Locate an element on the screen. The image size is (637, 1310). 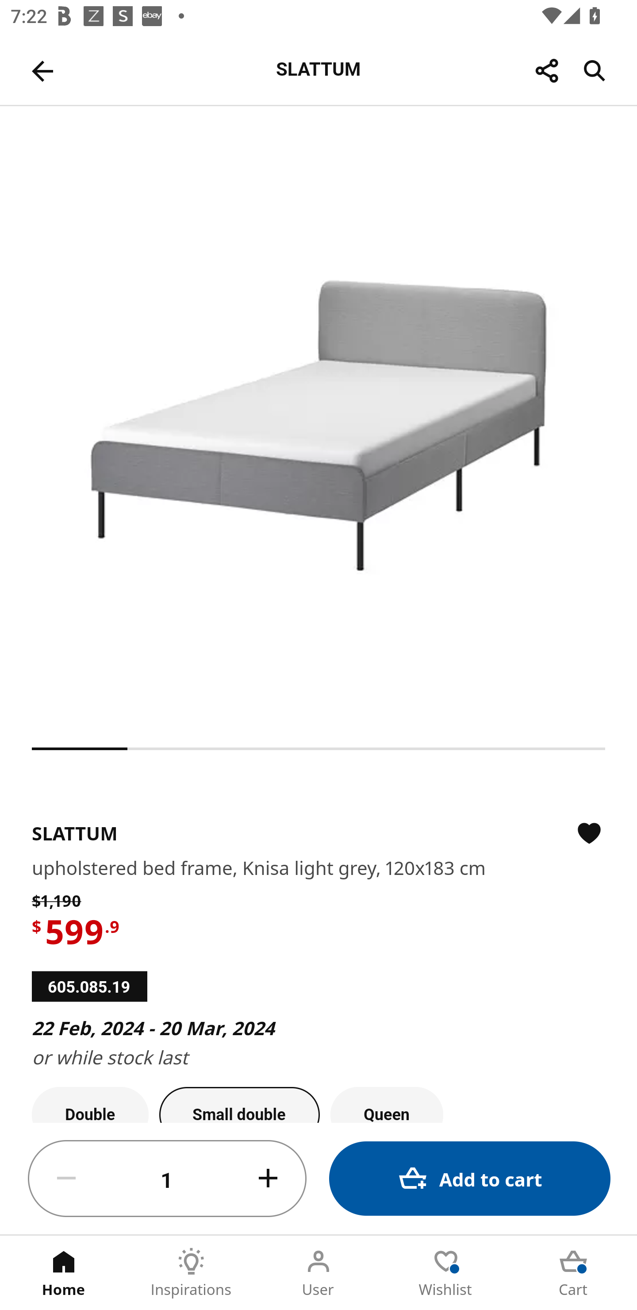
Wishlist
Tab 4 of 5 is located at coordinates (446, 1273).